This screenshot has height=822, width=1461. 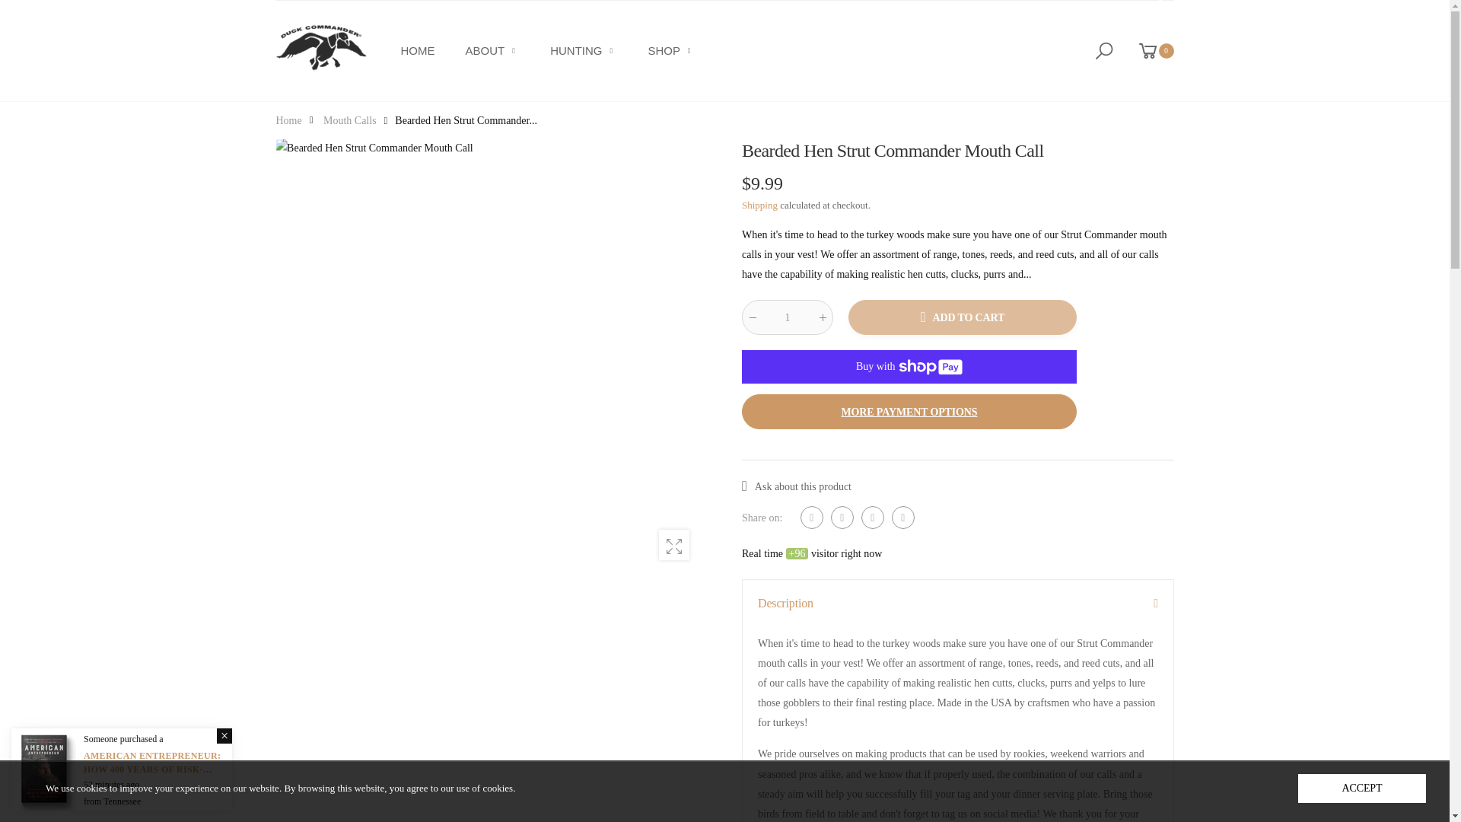 I want to click on ABOUT, so click(x=493, y=50).